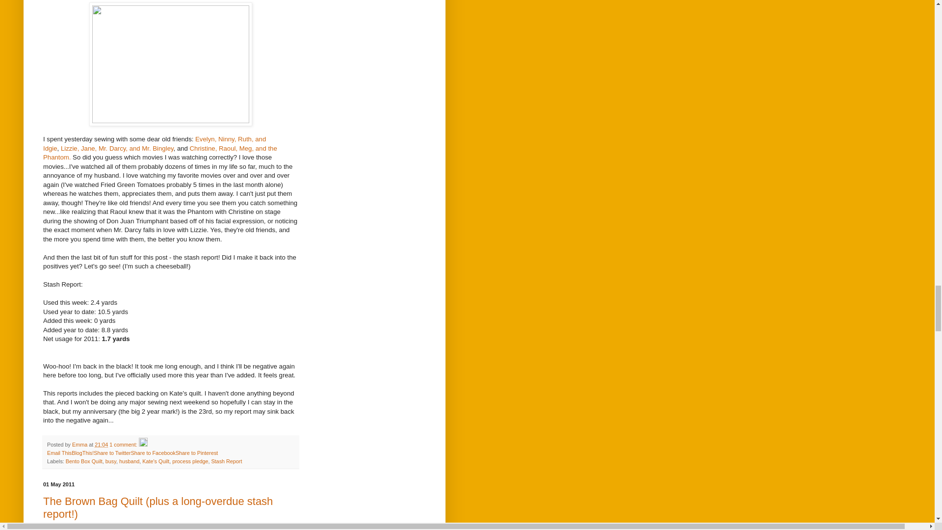 Image resolution: width=942 pixels, height=530 pixels. What do you see at coordinates (143, 444) in the screenshot?
I see `Edit Post` at bounding box center [143, 444].